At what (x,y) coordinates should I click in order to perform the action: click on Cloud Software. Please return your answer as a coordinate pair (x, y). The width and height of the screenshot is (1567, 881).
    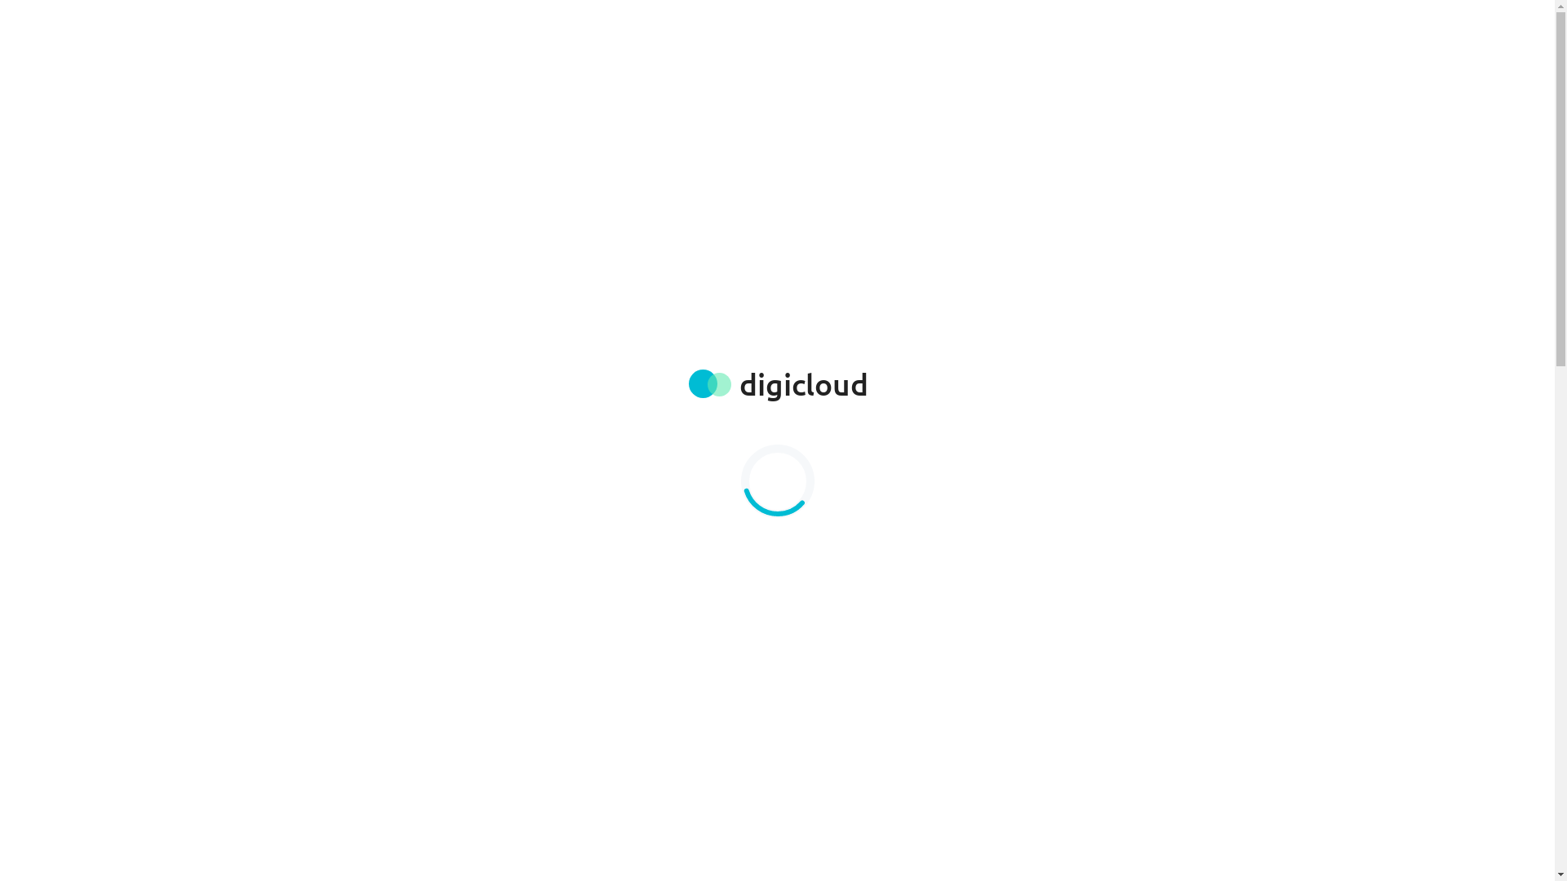
    Looking at the image, I should click on (478, 194).